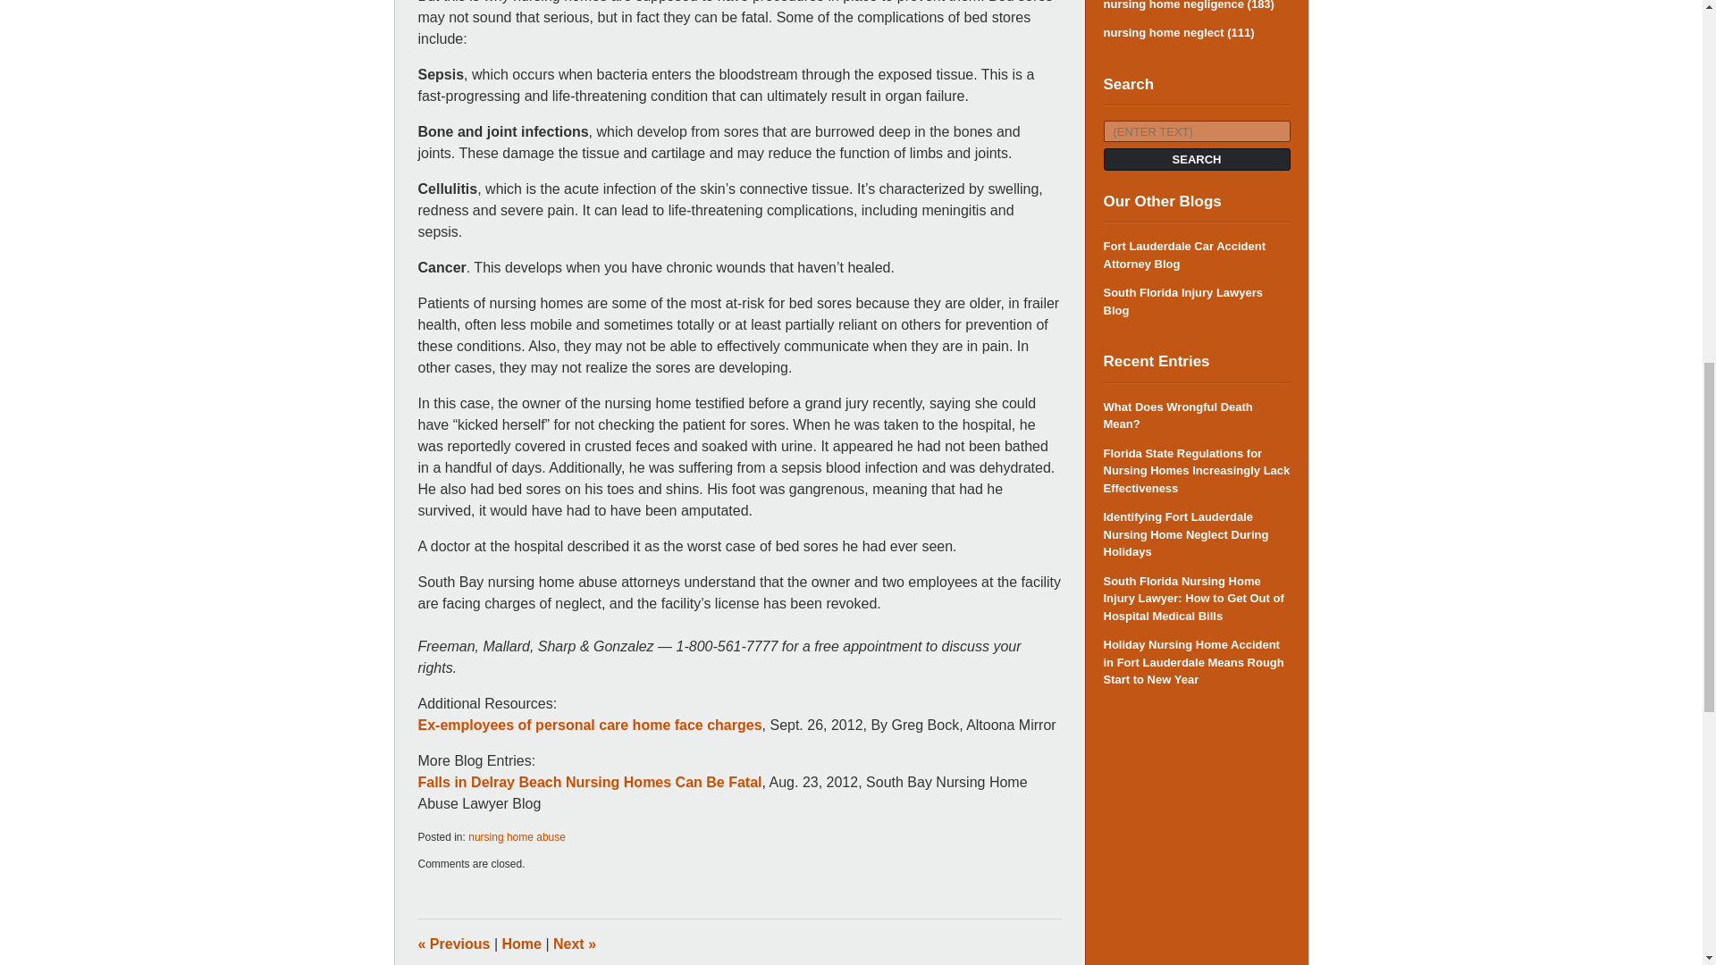 This screenshot has width=1716, height=965. I want to click on South Florida Injury Lawyers Blog, so click(1196, 301).